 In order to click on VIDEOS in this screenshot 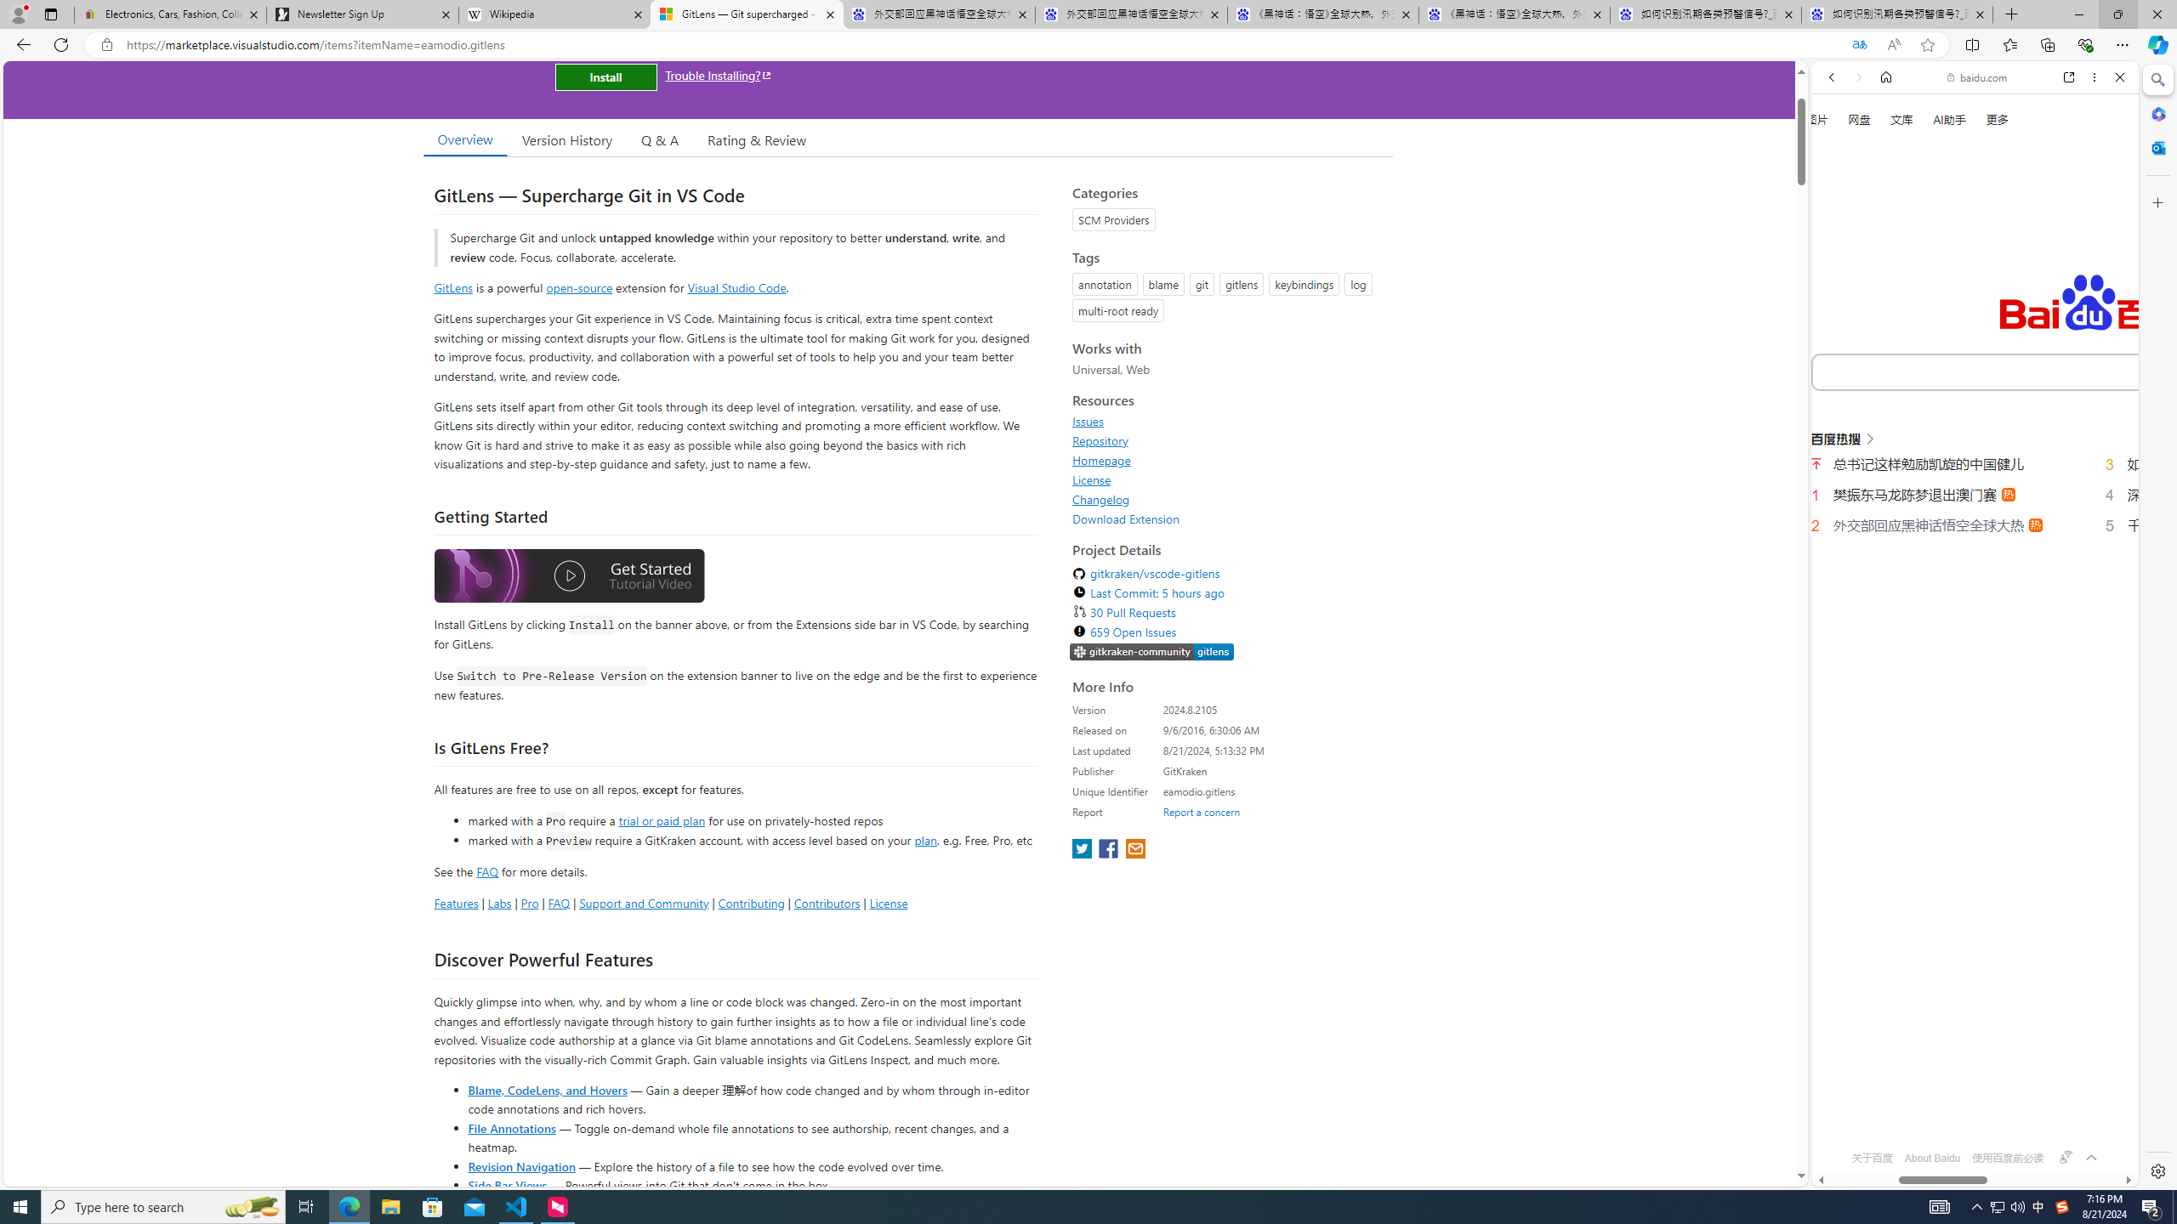, I will do `click(1945, 288)`.